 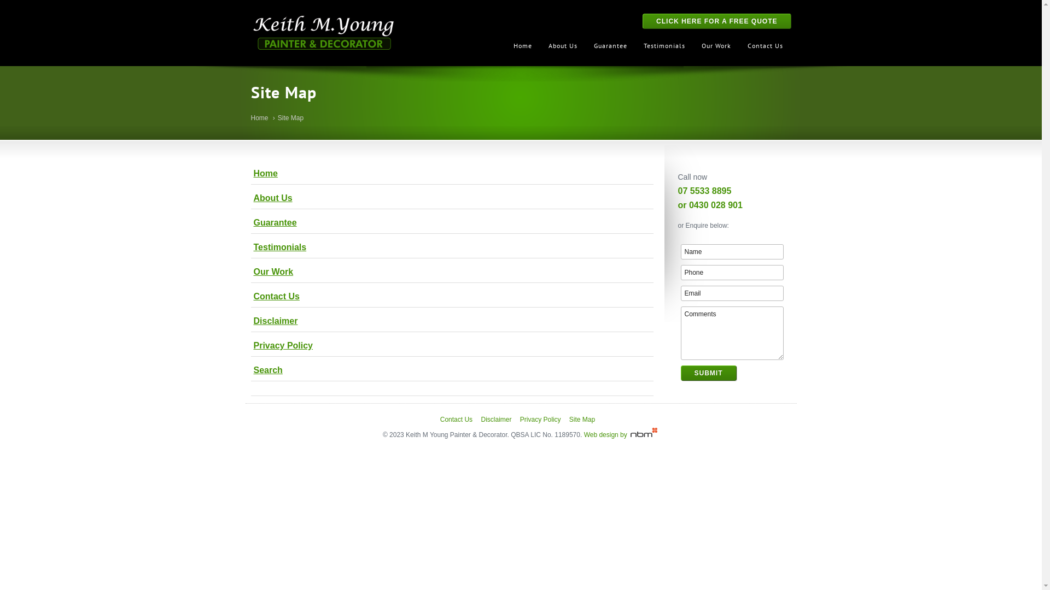 I want to click on Disclaimer, so click(x=452, y=321).